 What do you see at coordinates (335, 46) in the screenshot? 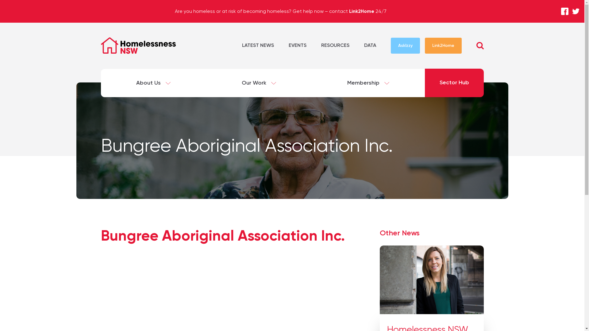
I see `RESOURCES` at bounding box center [335, 46].